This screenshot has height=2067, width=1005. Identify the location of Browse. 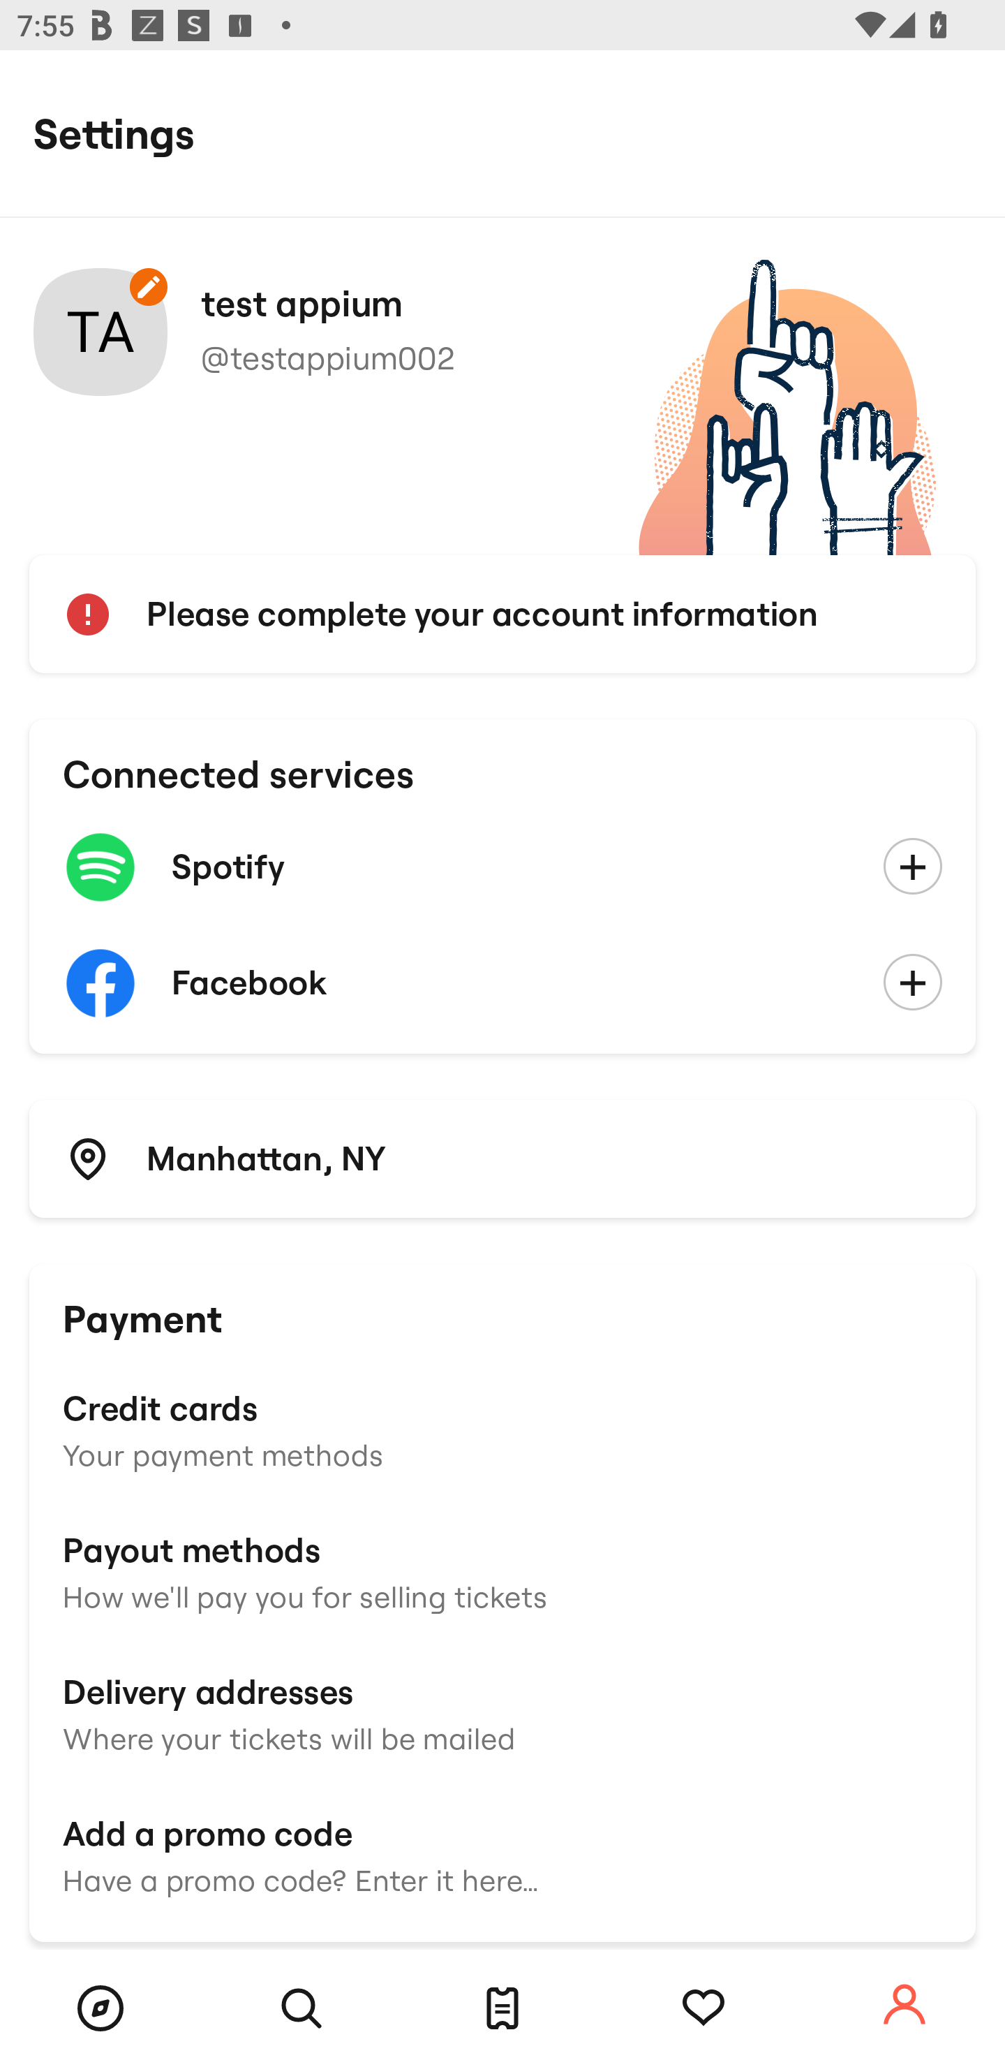
(100, 2008).